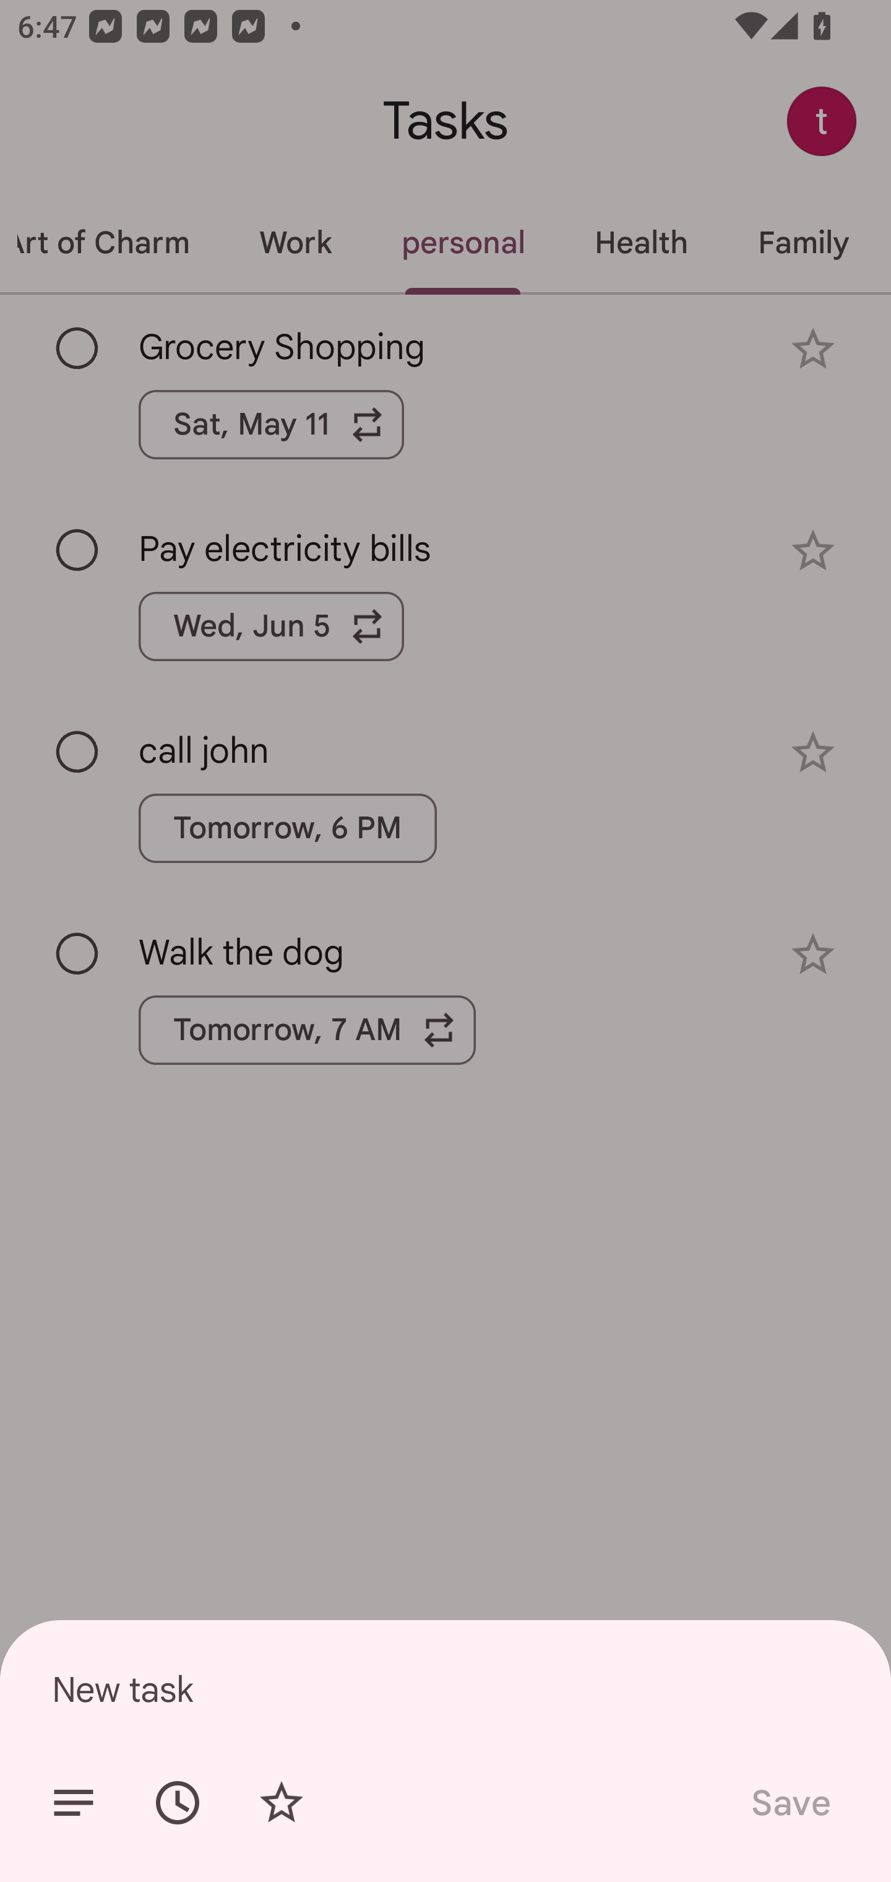 The height and width of the screenshot is (1882, 891). I want to click on Set date/time, so click(178, 1803).